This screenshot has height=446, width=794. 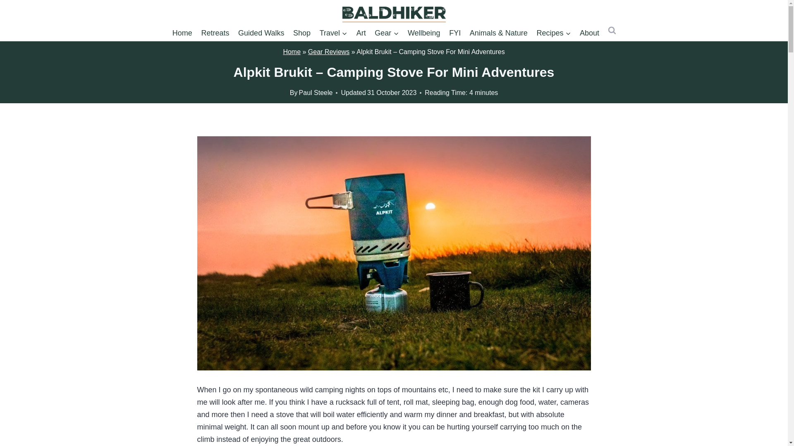 What do you see at coordinates (328, 51) in the screenshot?
I see `Gear Reviews` at bounding box center [328, 51].